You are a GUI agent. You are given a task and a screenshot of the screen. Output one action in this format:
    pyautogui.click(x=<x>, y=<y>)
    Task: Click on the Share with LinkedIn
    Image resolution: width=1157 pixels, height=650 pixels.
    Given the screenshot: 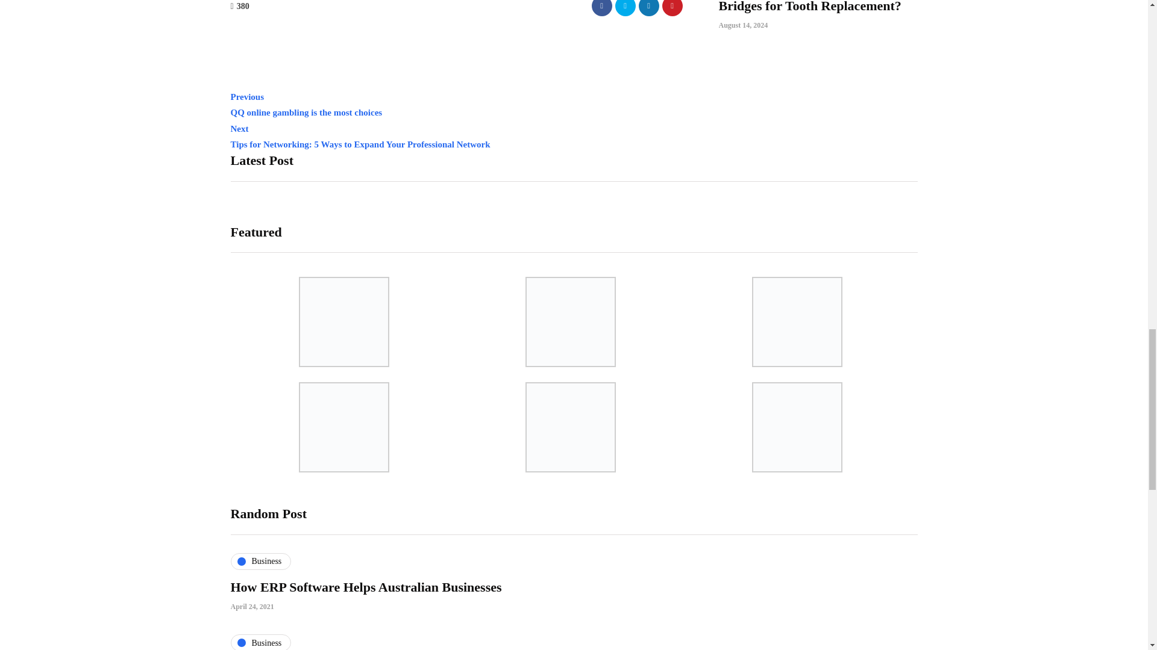 What is the action you would take?
    pyautogui.click(x=648, y=7)
    